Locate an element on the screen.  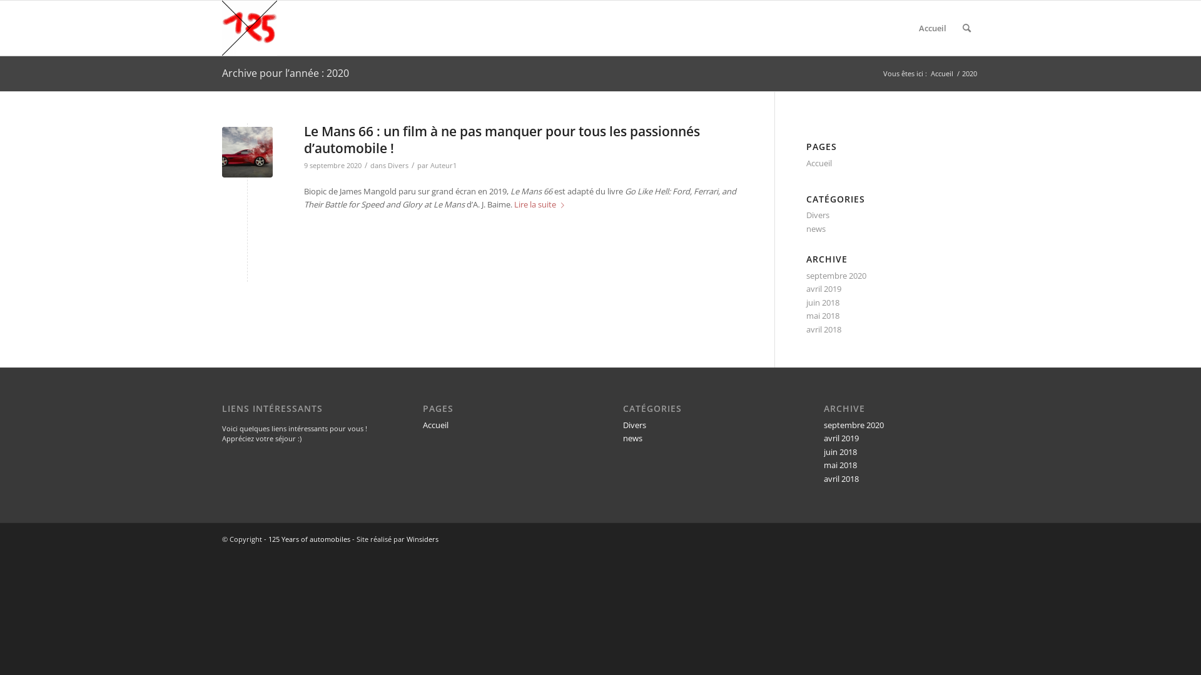
avril 2018 is located at coordinates (824, 329).